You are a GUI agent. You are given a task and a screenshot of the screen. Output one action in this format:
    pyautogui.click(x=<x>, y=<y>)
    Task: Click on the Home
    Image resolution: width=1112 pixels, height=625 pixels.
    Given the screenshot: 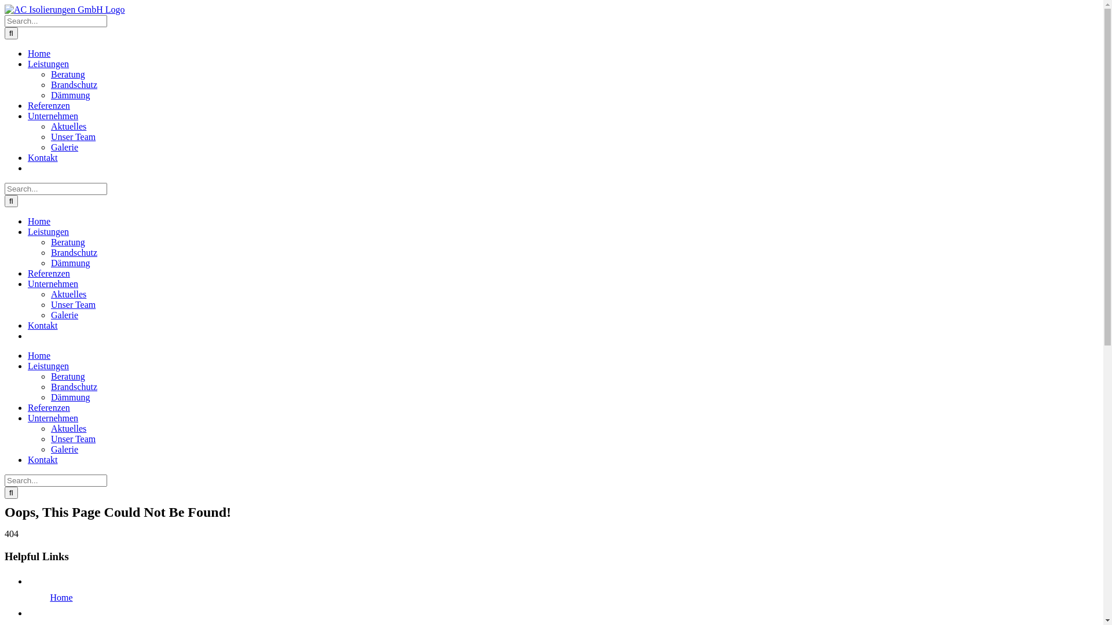 What is the action you would take?
    pyautogui.click(x=61, y=597)
    